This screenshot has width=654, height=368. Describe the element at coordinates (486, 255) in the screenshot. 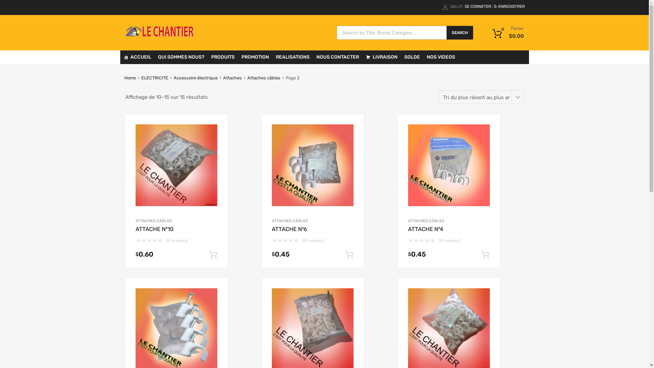

I see `Ajouter au panier` at that location.